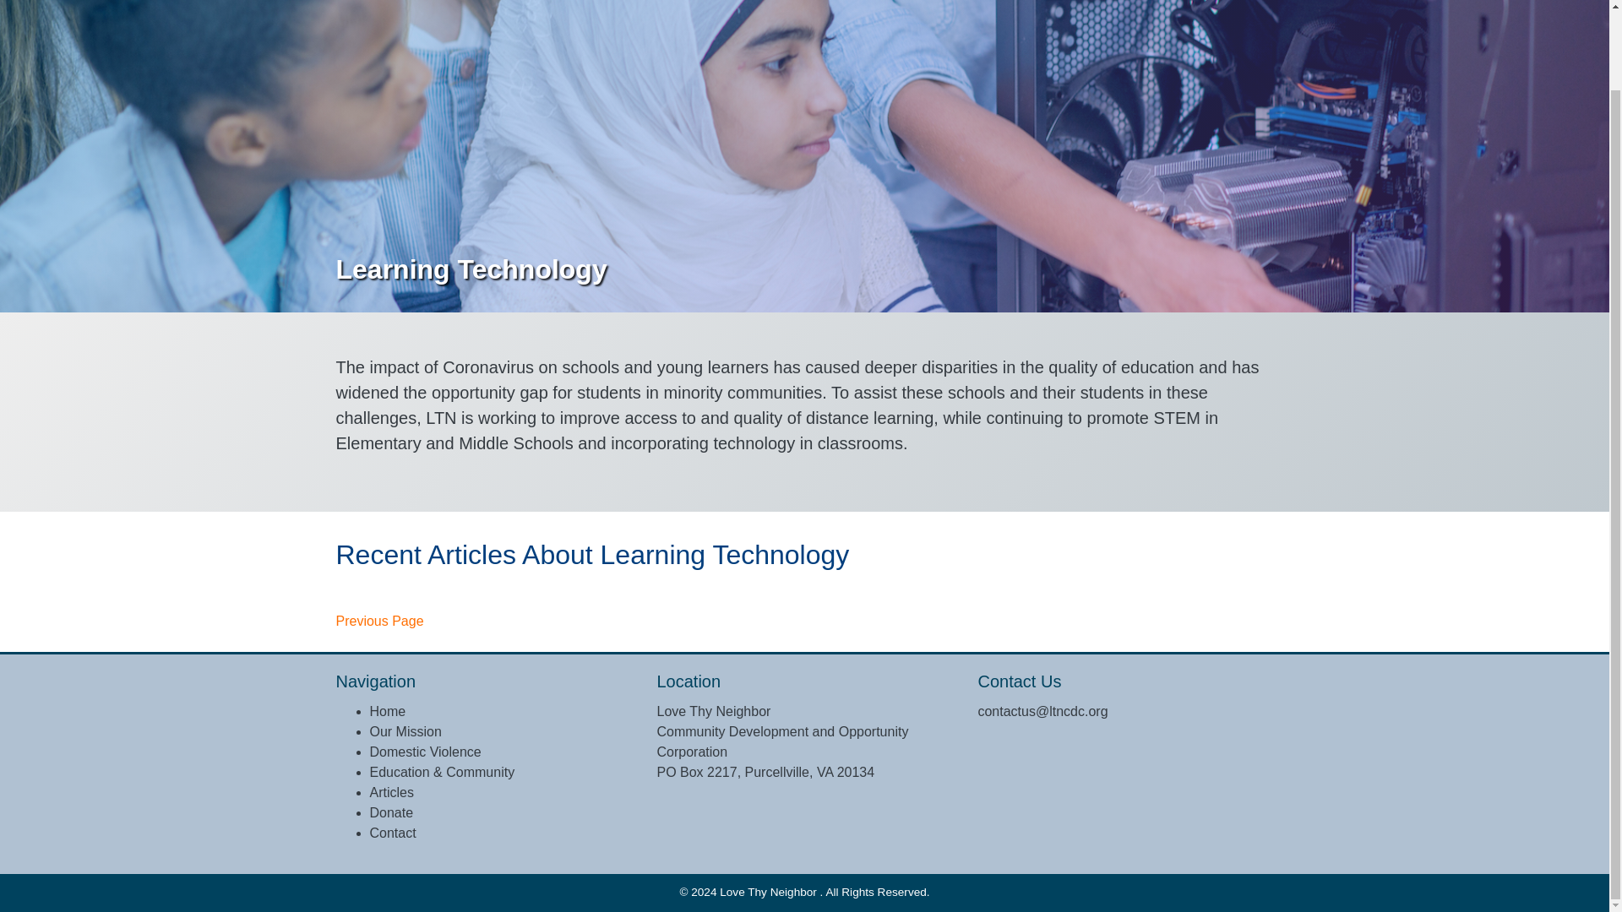  I want to click on Domestic Violence, so click(426, 752).